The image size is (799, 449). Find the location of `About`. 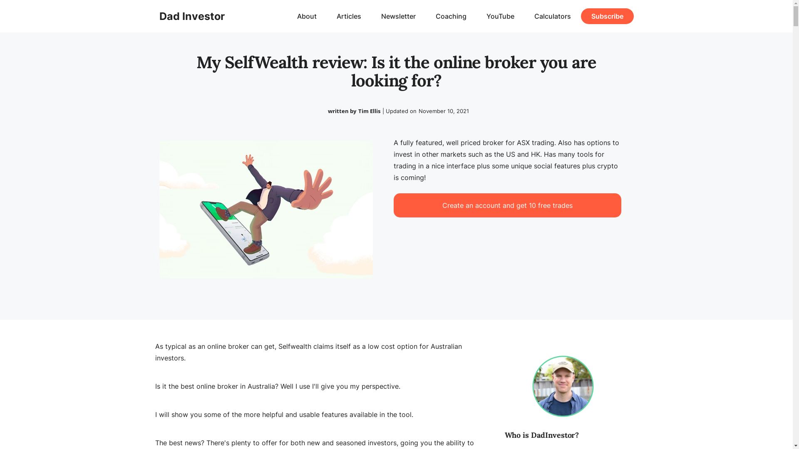

About is located at coordinates (307, 16).